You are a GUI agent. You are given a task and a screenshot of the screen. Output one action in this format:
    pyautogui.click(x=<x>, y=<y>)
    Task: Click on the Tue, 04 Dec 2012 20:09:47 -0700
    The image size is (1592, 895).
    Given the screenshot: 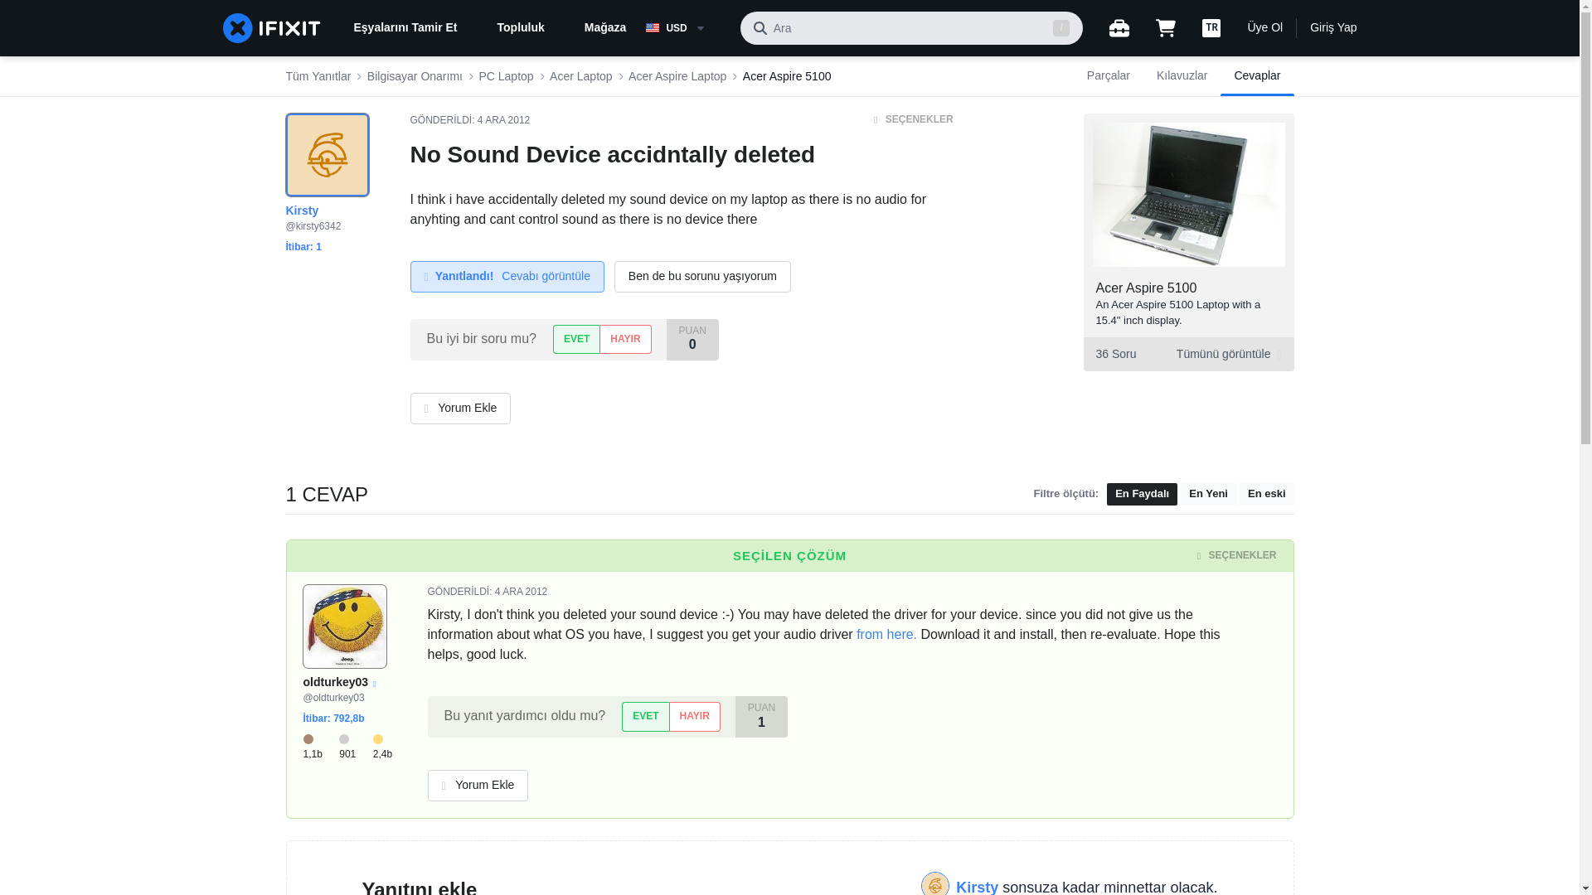 What is the action you would take?
    pyautogui.click(x=521, y=592)
    